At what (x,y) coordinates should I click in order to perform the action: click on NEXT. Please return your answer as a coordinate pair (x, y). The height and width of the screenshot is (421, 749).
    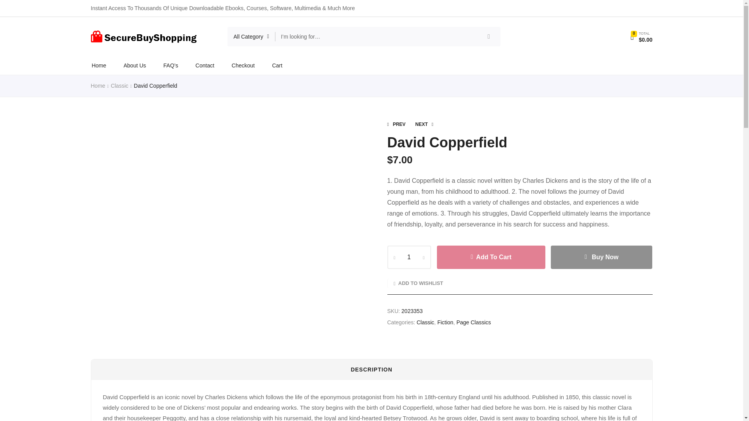
    Looking at the image, I should click on (424, 124).